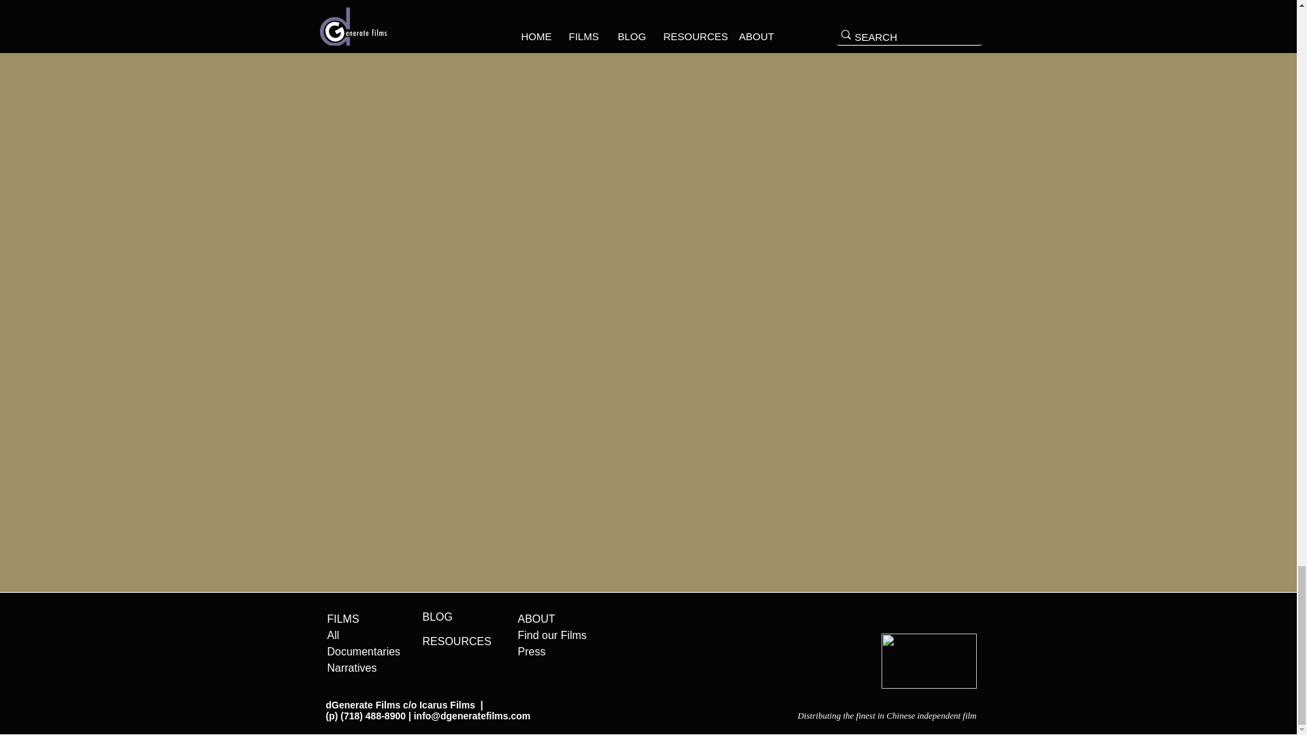  What do you see at coordinates (456, 641) in the screenshot?
I see `RESOURCES` at bounding box center [456, 641].